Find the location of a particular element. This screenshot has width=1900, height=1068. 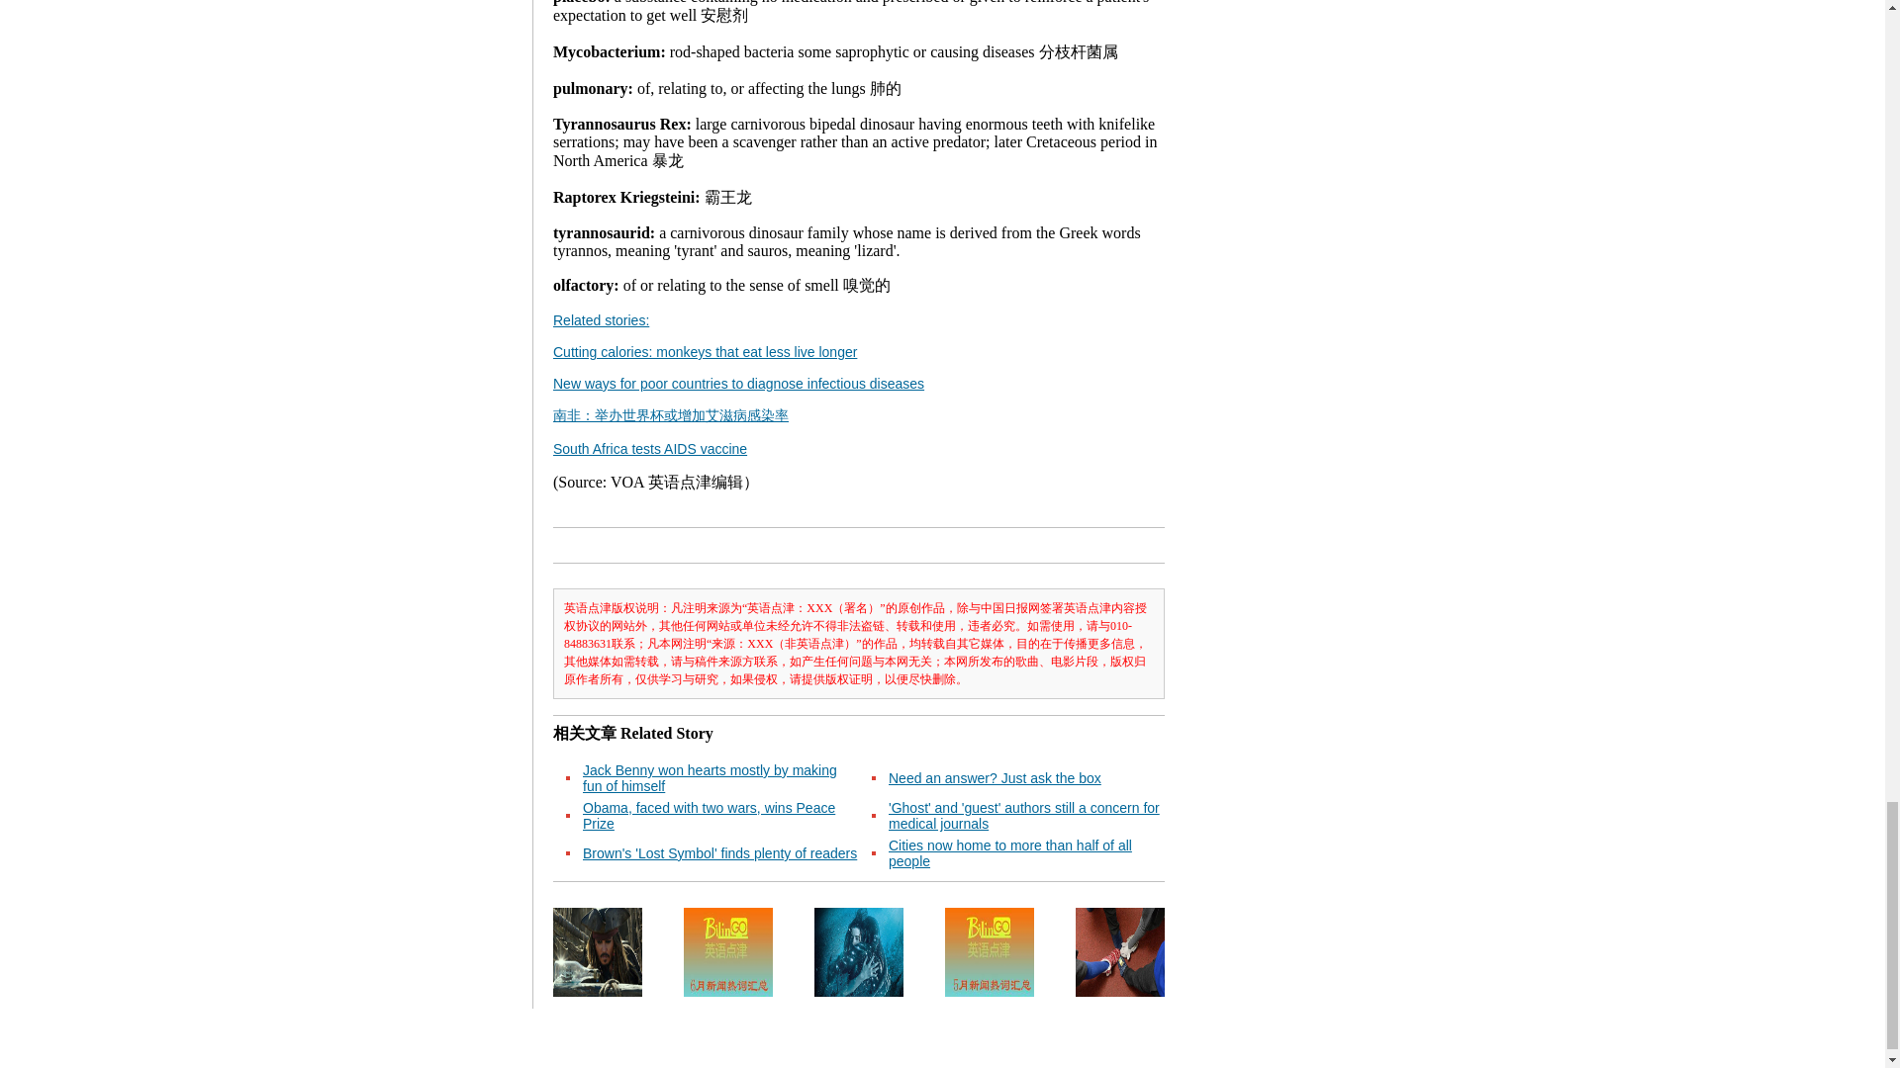

Jack Benny won hearts mostly by making fun of himself is located at coordinates (711, 778).